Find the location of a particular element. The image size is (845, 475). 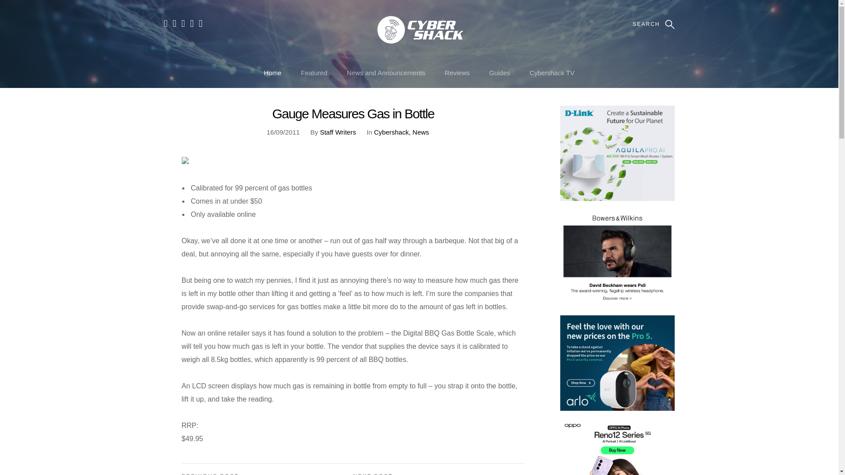

News is located at coordinates (421, 132).